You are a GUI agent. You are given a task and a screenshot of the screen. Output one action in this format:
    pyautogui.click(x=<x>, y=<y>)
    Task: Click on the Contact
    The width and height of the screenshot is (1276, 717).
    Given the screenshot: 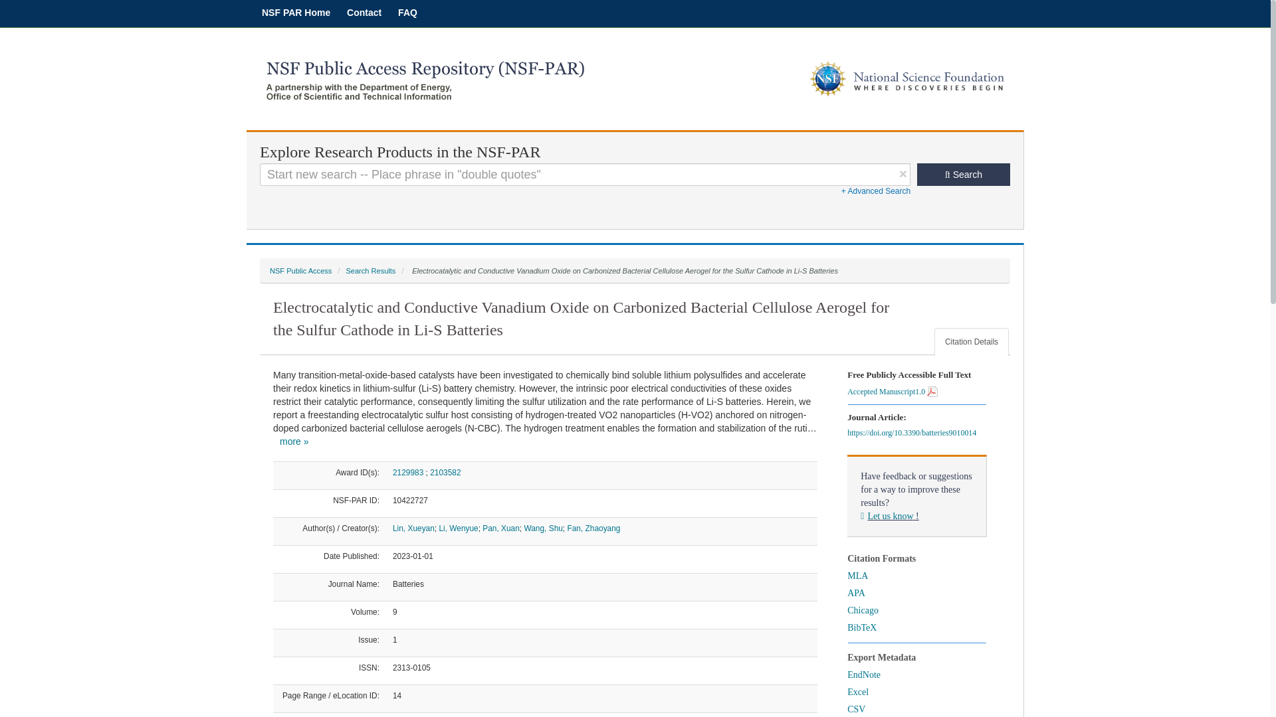 What is the action you would take?
    pyautogui.click(x=364, y=12)
    